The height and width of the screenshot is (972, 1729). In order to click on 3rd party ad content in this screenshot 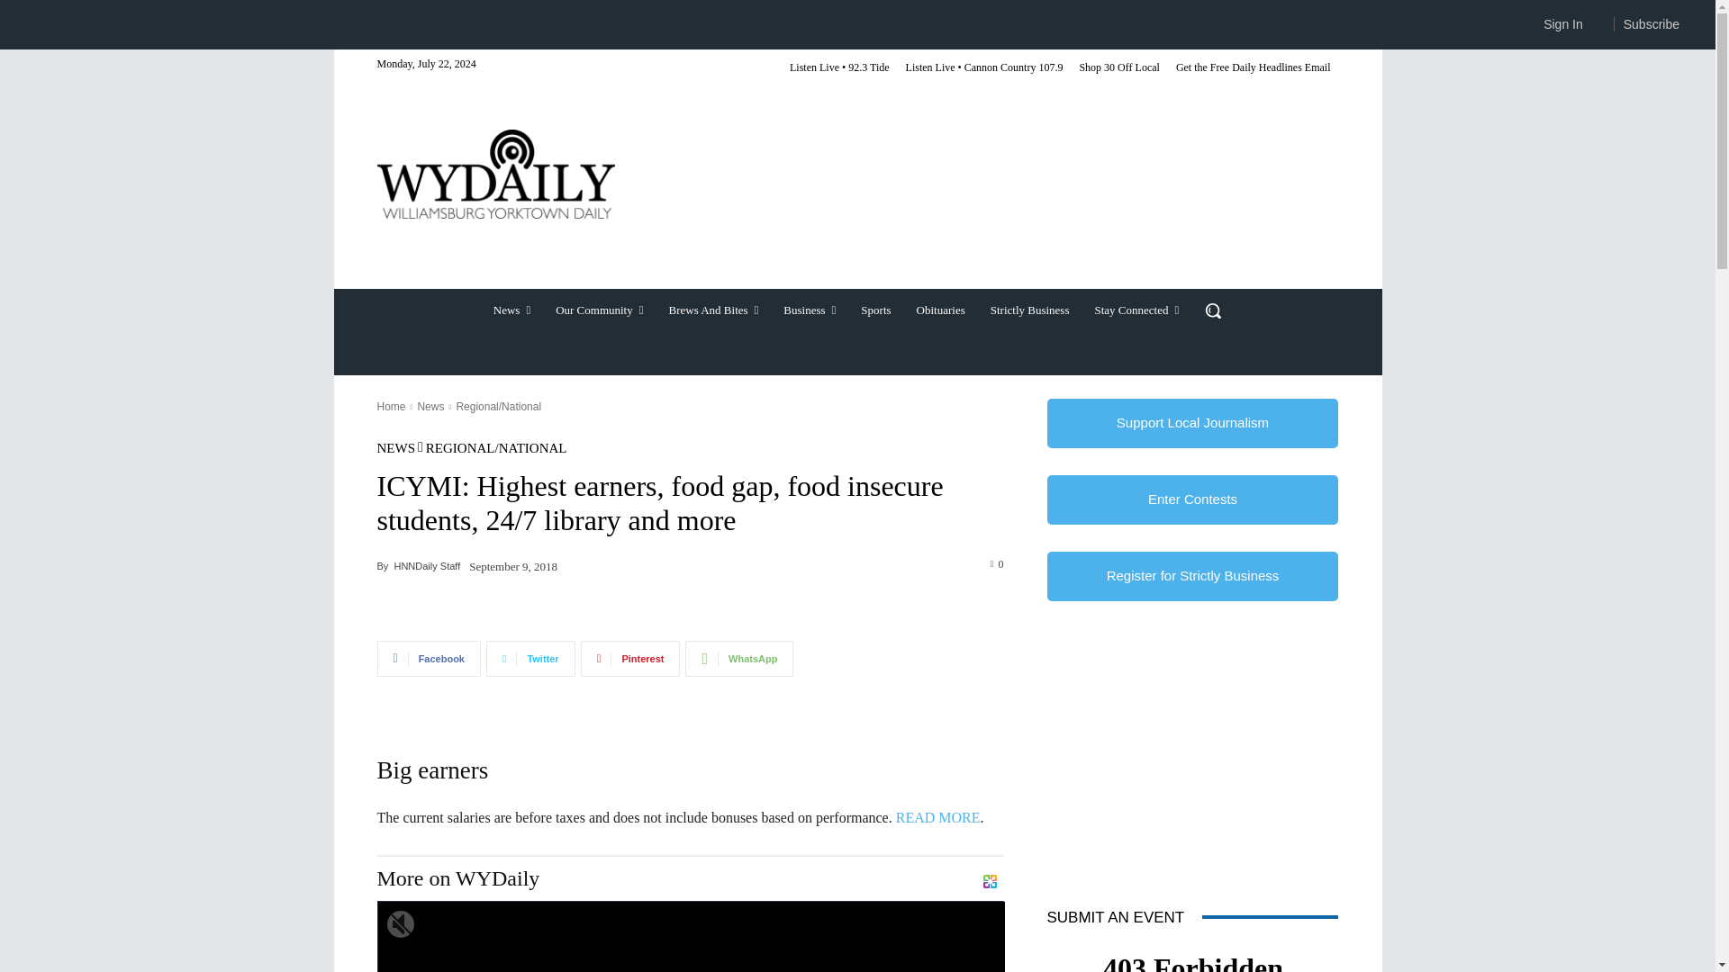, I will do `click(988, 204)`.